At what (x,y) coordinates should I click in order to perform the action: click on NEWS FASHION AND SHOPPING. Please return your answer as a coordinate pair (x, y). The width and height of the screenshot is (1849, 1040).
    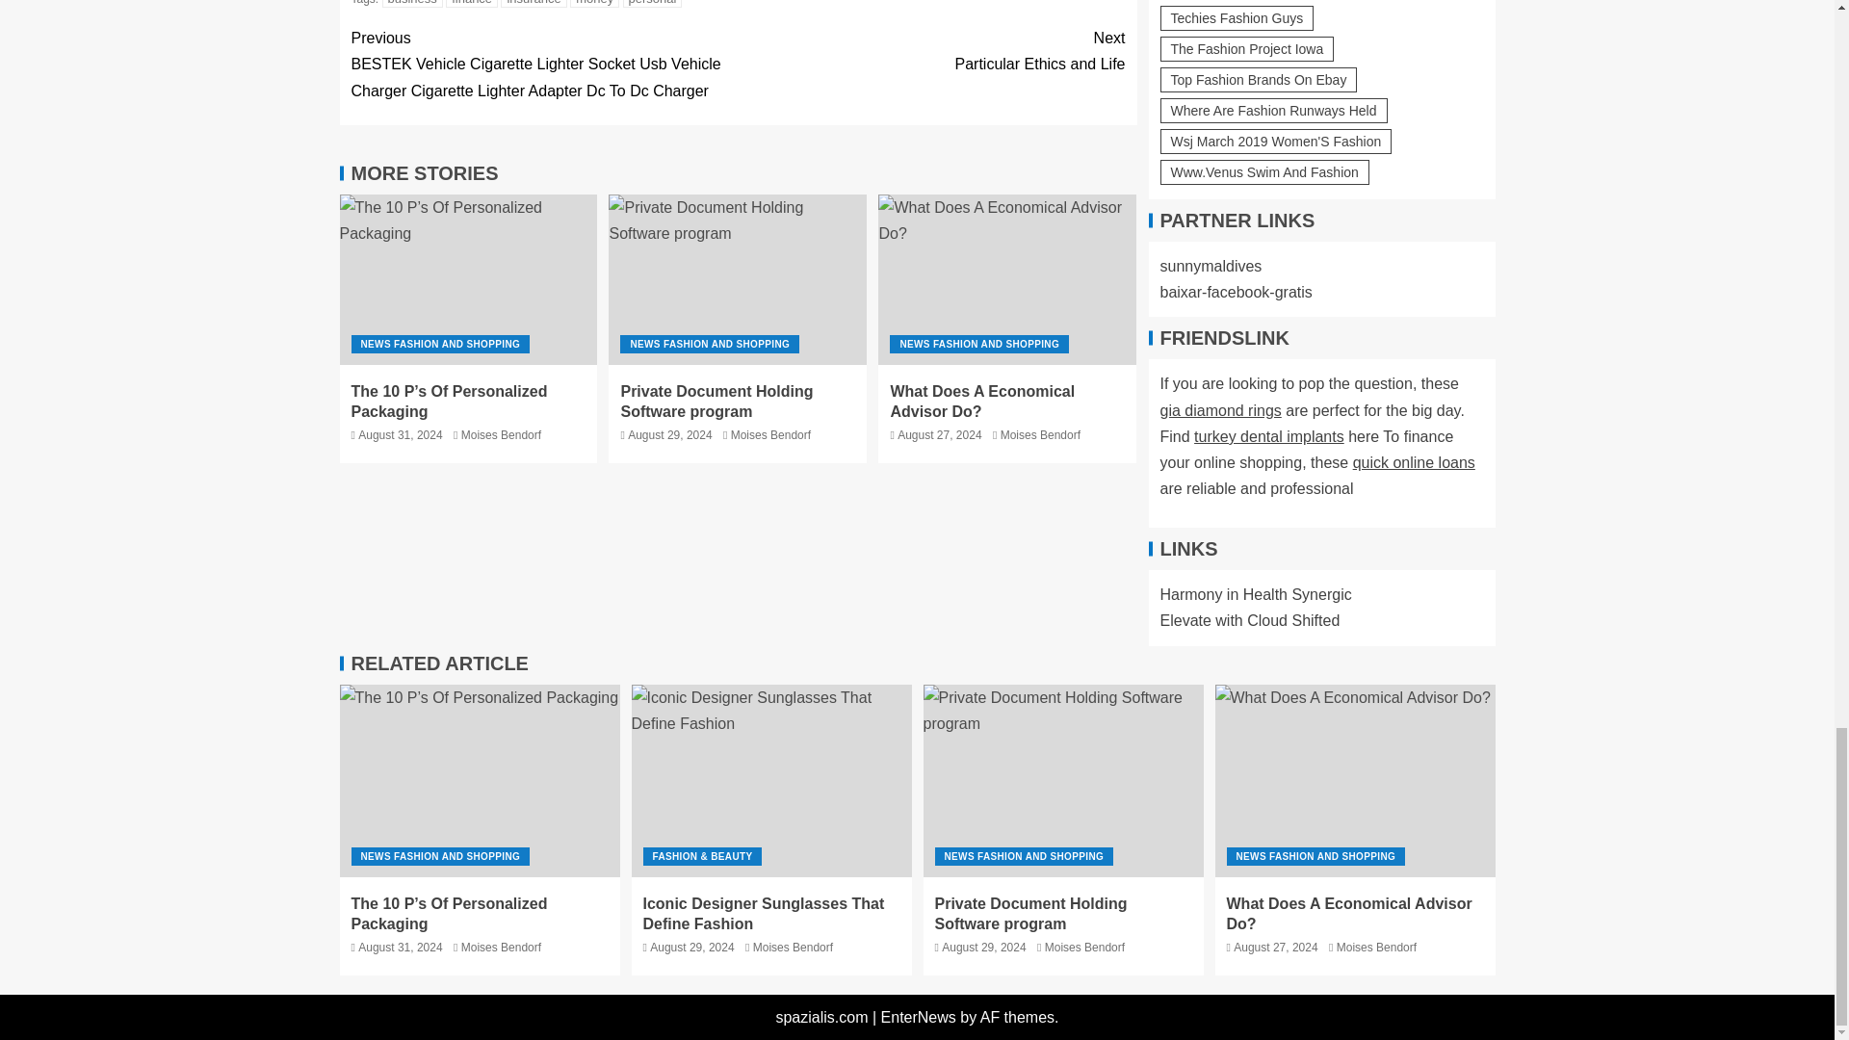
    Looking at the image, I should click on (439, 344).